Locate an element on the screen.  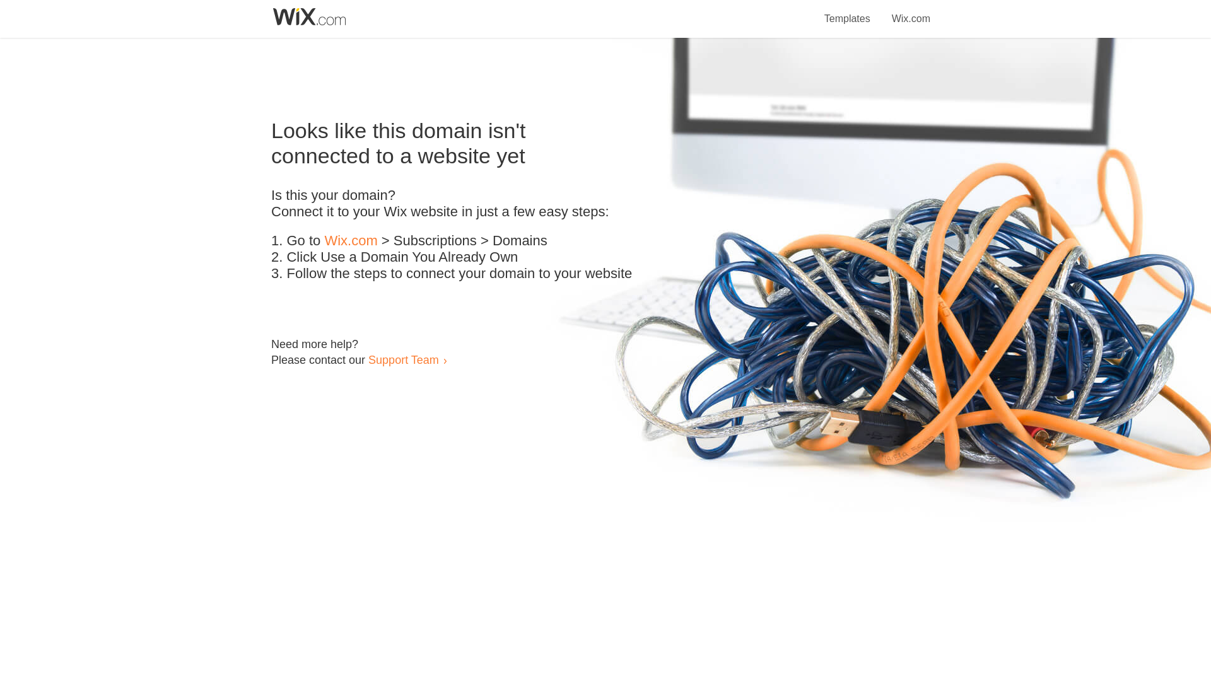
Wix.com is located at coordinates (351, 241).